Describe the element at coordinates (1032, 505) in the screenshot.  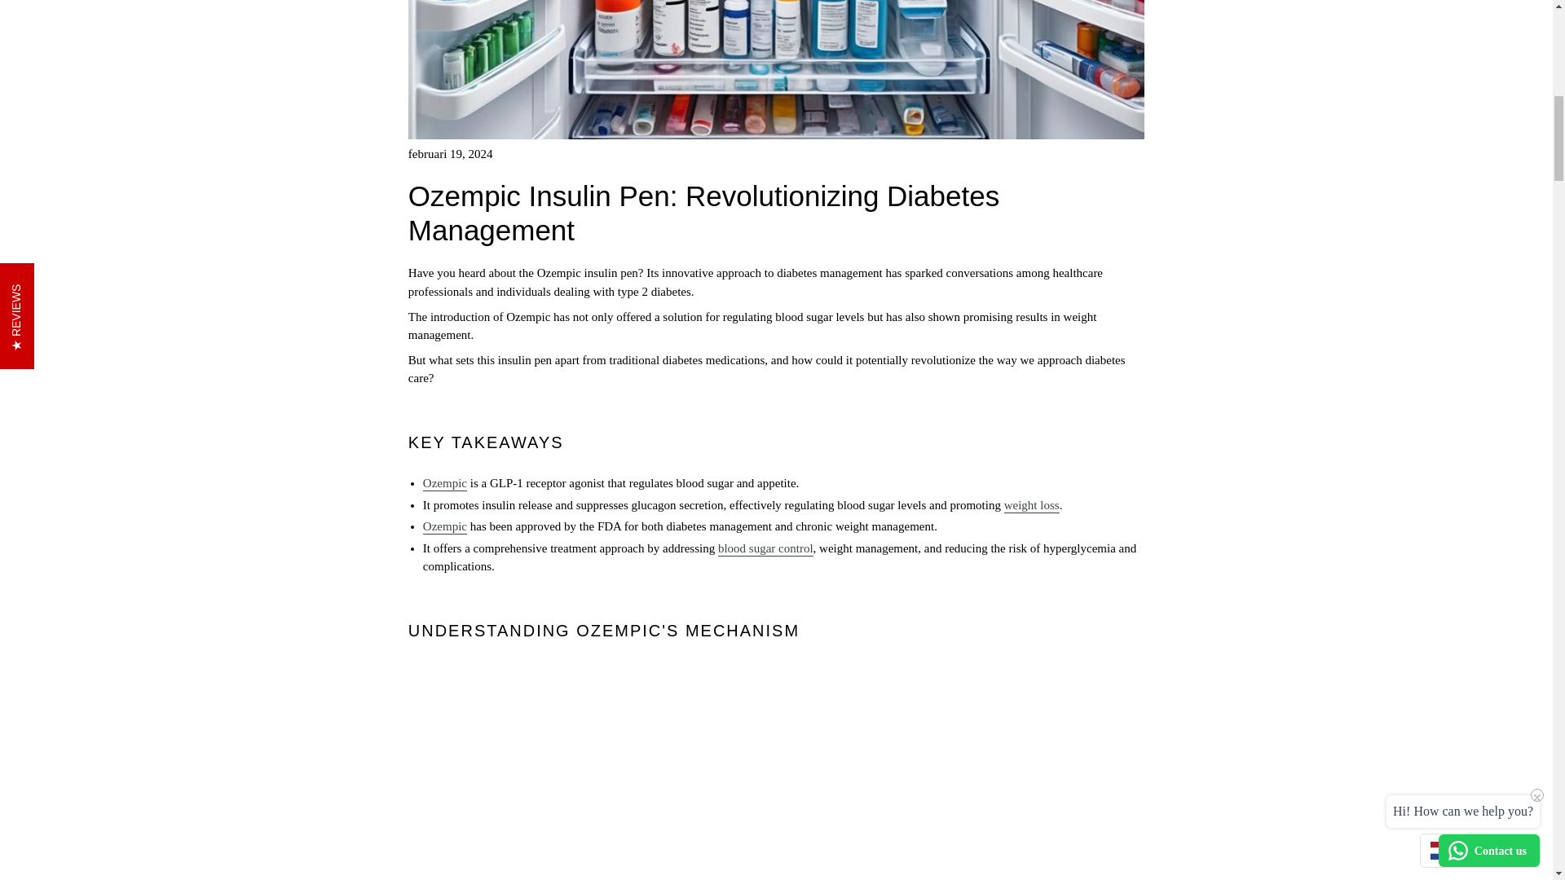
I see `weight loss` at that location.